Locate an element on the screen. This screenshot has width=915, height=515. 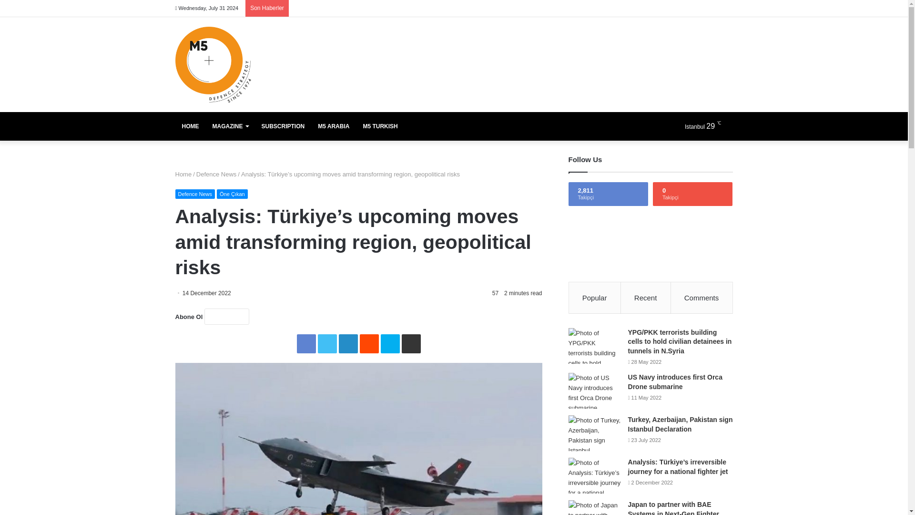
M5 TURKISH is located at coordinates (380, 126).